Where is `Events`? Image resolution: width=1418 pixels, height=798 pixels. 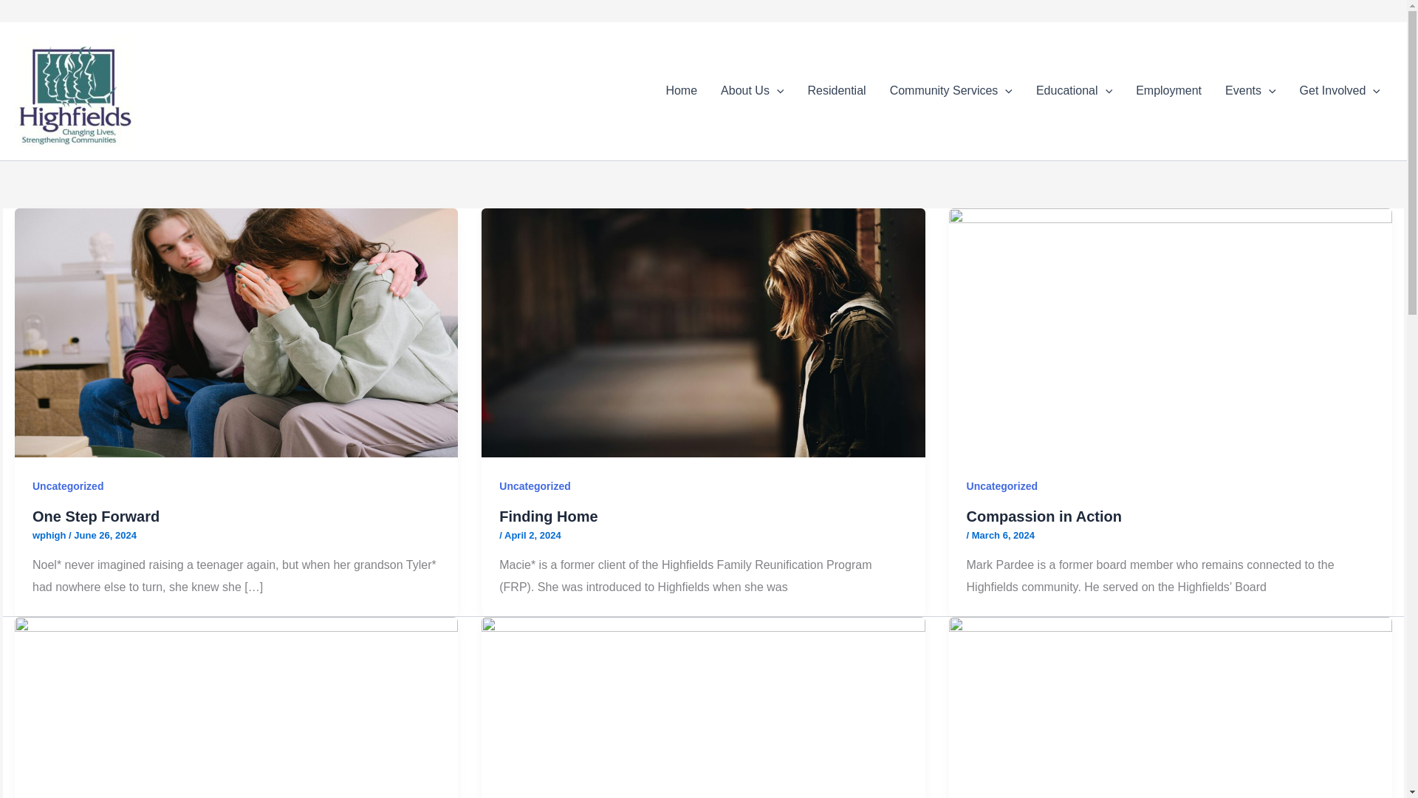
Events is located at coordinates (1250, 91).